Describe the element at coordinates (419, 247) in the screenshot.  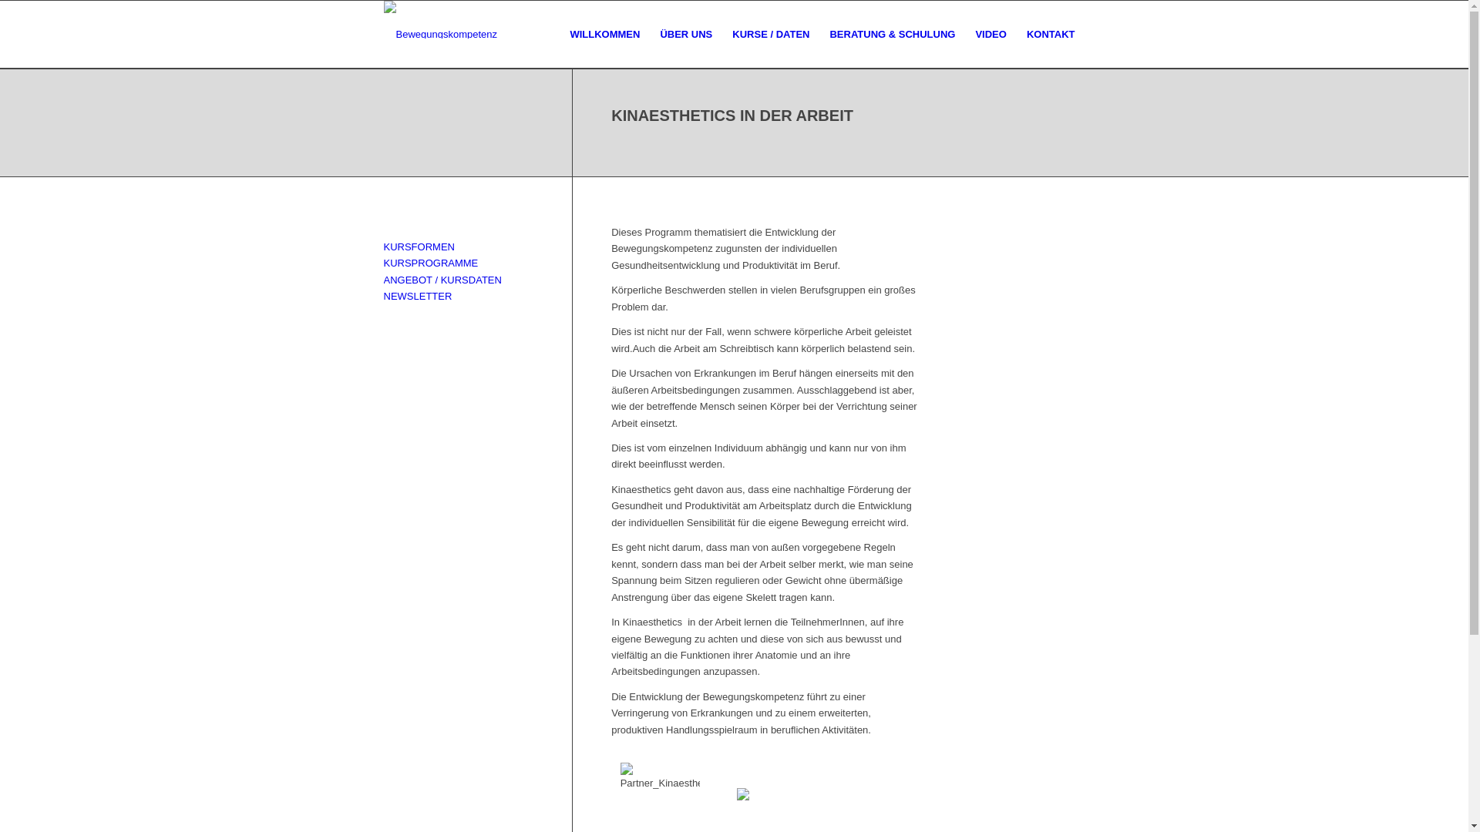
I see `KURSFORMEN` at that location.